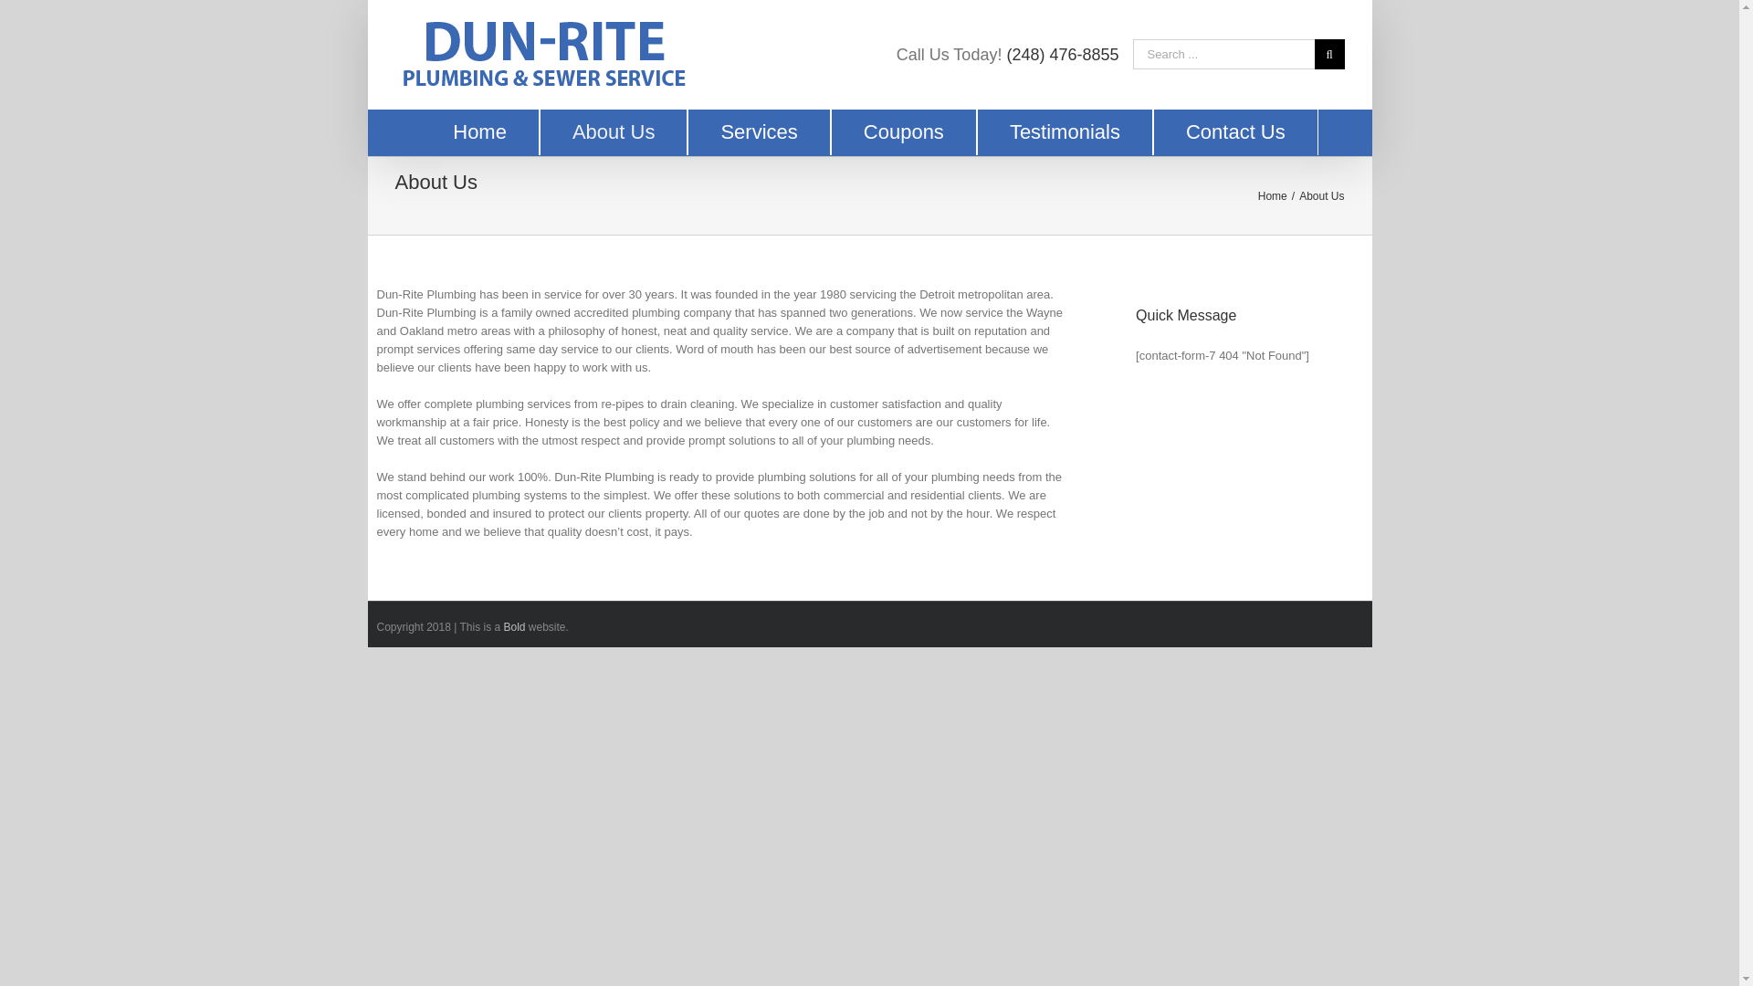  What do you see at coordinates (759, 131) in the screenshot?
I see `Services` at bounding box center [759, 131].